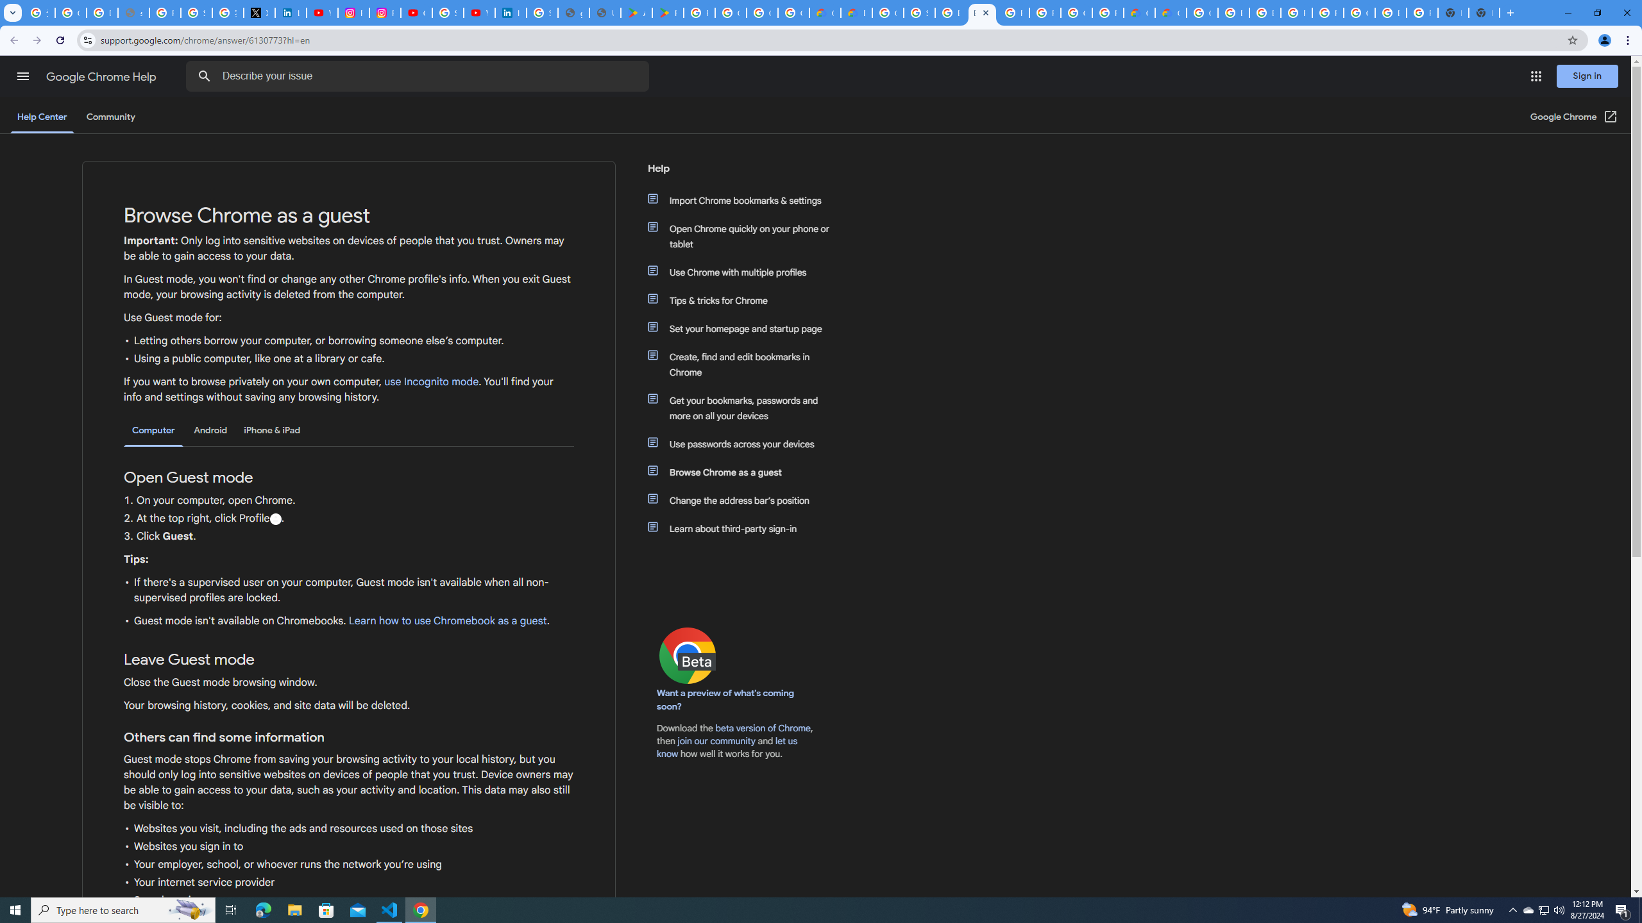 The width and height of the screenshot is (1642, 923). Describe the element at coordinates (153, 431) in the screenshot. I see `Computer` at that location.